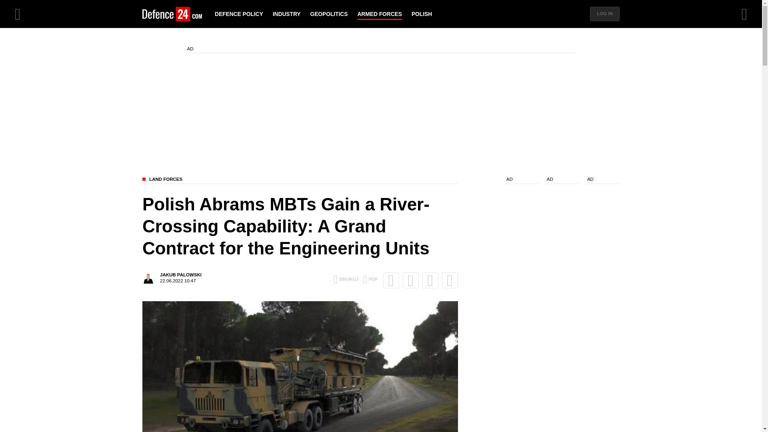  What do you see at coordinates (410, 280) in the screenshot?
I see `Twitter` at bounding box center [410, 280].